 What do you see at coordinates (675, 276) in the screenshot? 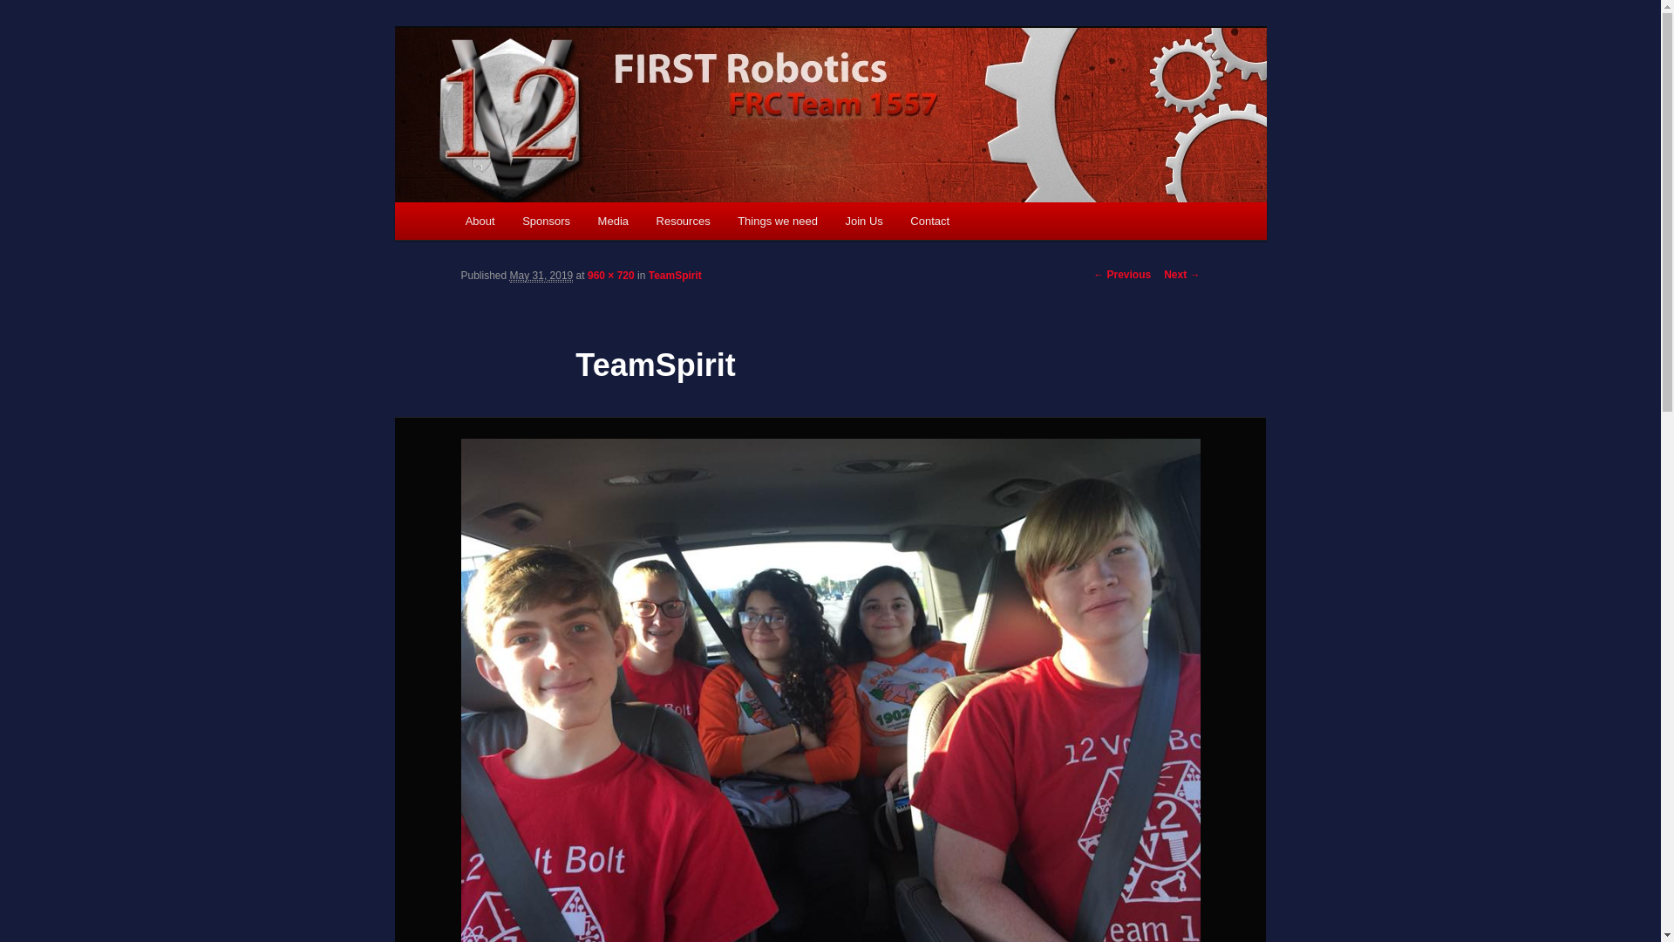
I see `TeamSpirit` at bounding box center [675, 276].